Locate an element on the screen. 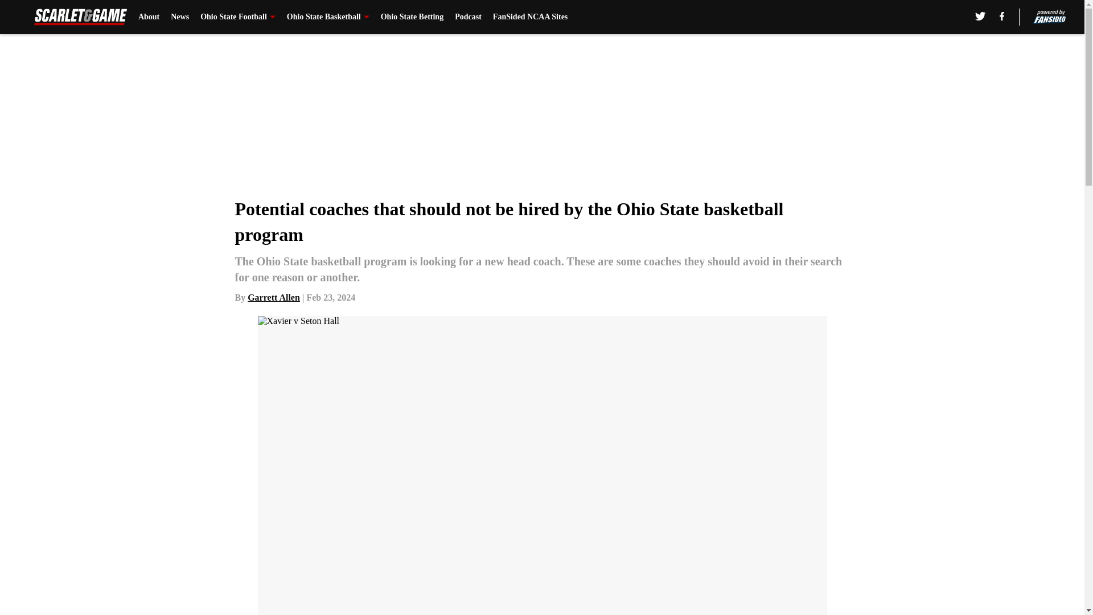  About is located at coordinates (149, 17).